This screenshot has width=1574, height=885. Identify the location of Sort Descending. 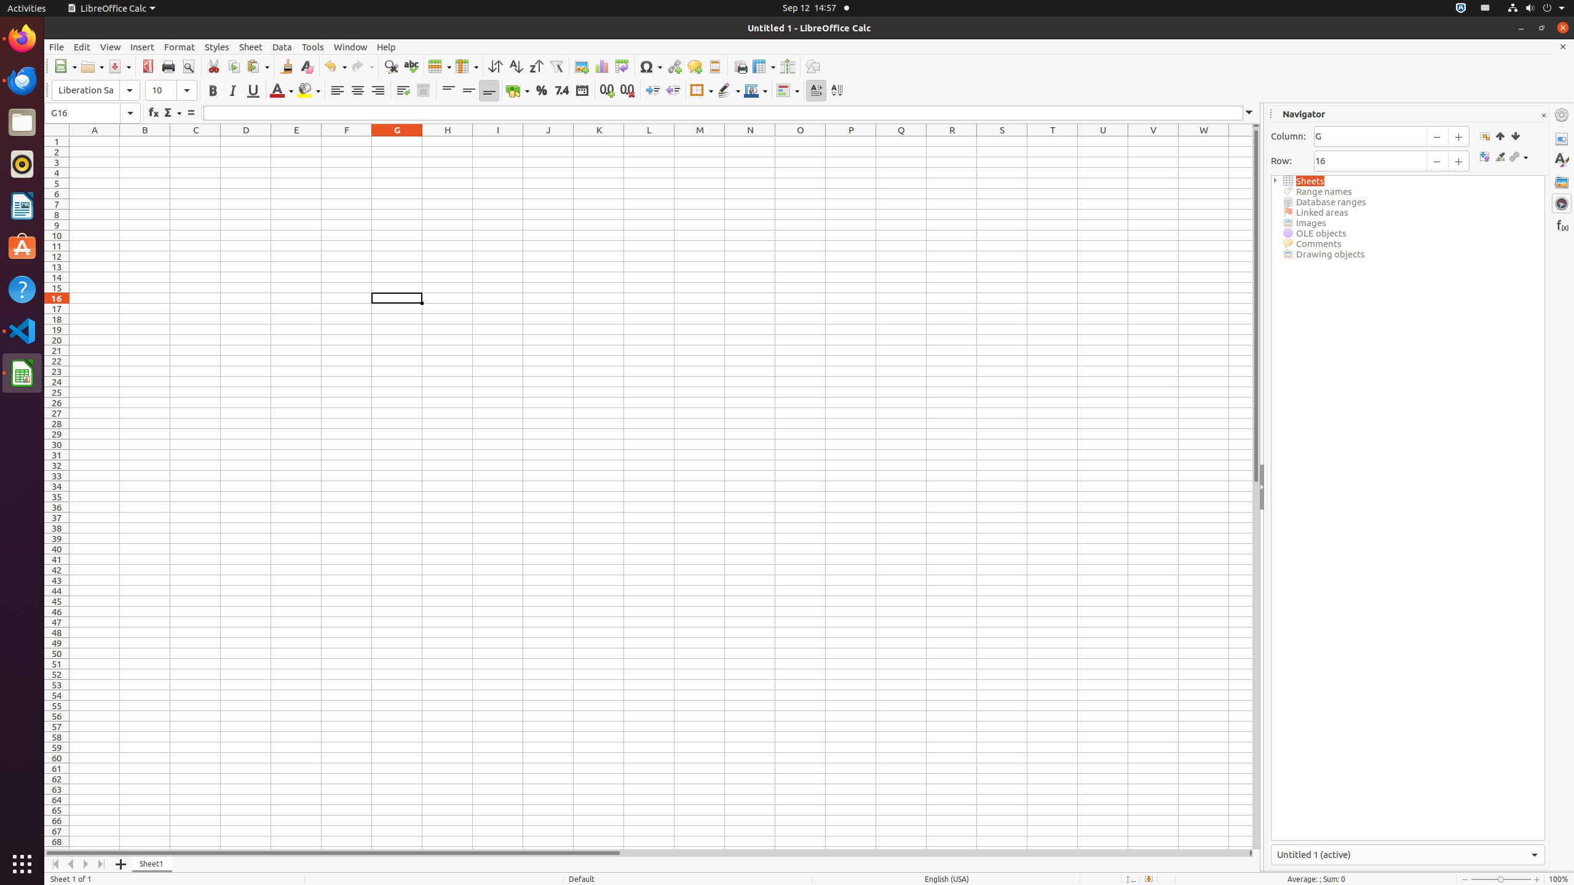
(536, 66).